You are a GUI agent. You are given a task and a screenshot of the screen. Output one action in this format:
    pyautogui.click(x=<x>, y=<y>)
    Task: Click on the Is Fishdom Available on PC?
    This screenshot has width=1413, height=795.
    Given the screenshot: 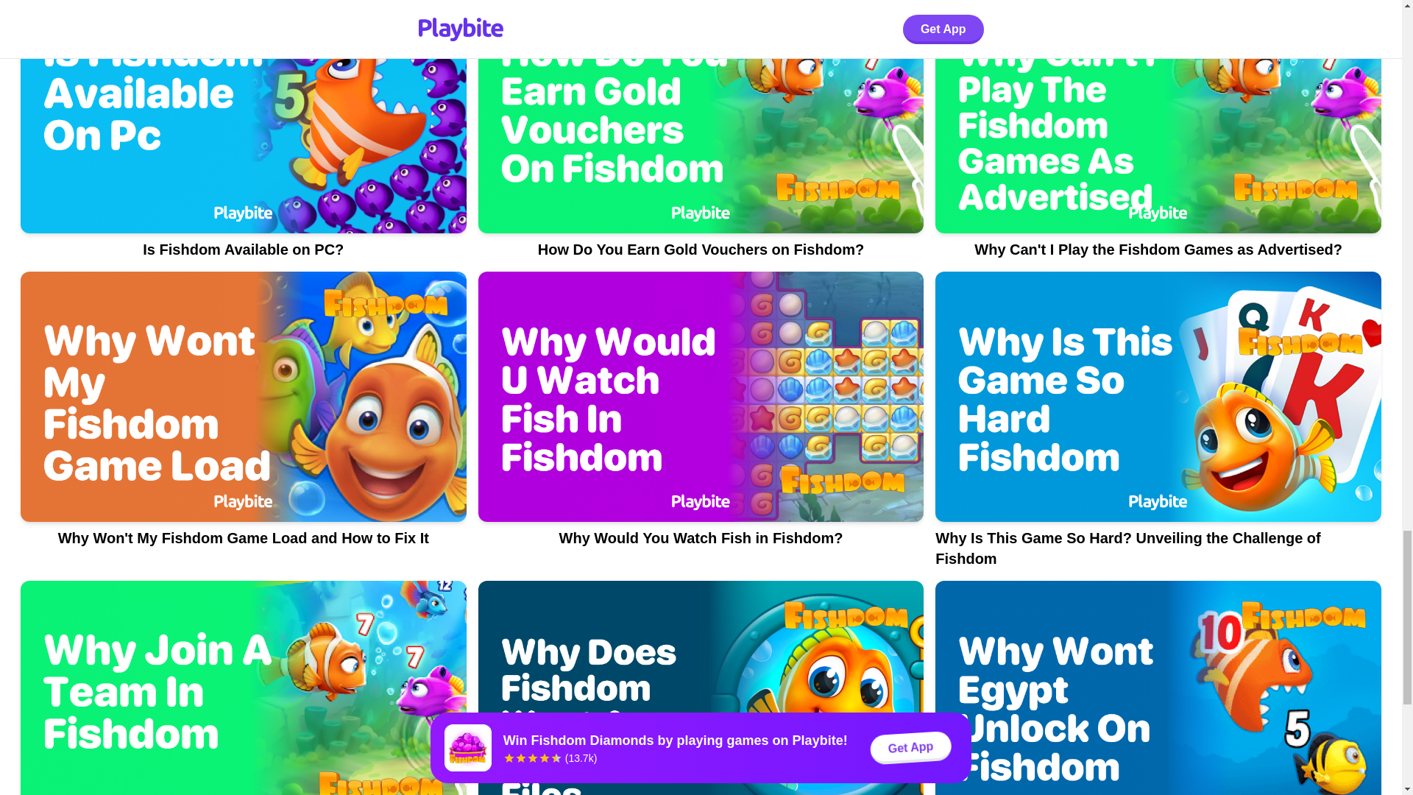 What is the action you would take?
    pyautogui.click(x=243, y=135)
    